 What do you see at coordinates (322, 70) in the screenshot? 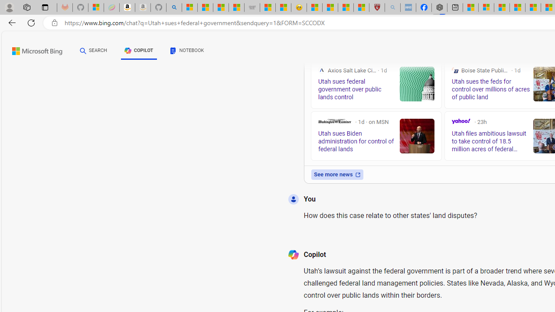
I see `Axios Salt Lake City on MSN` at bounding box center [322, 70].